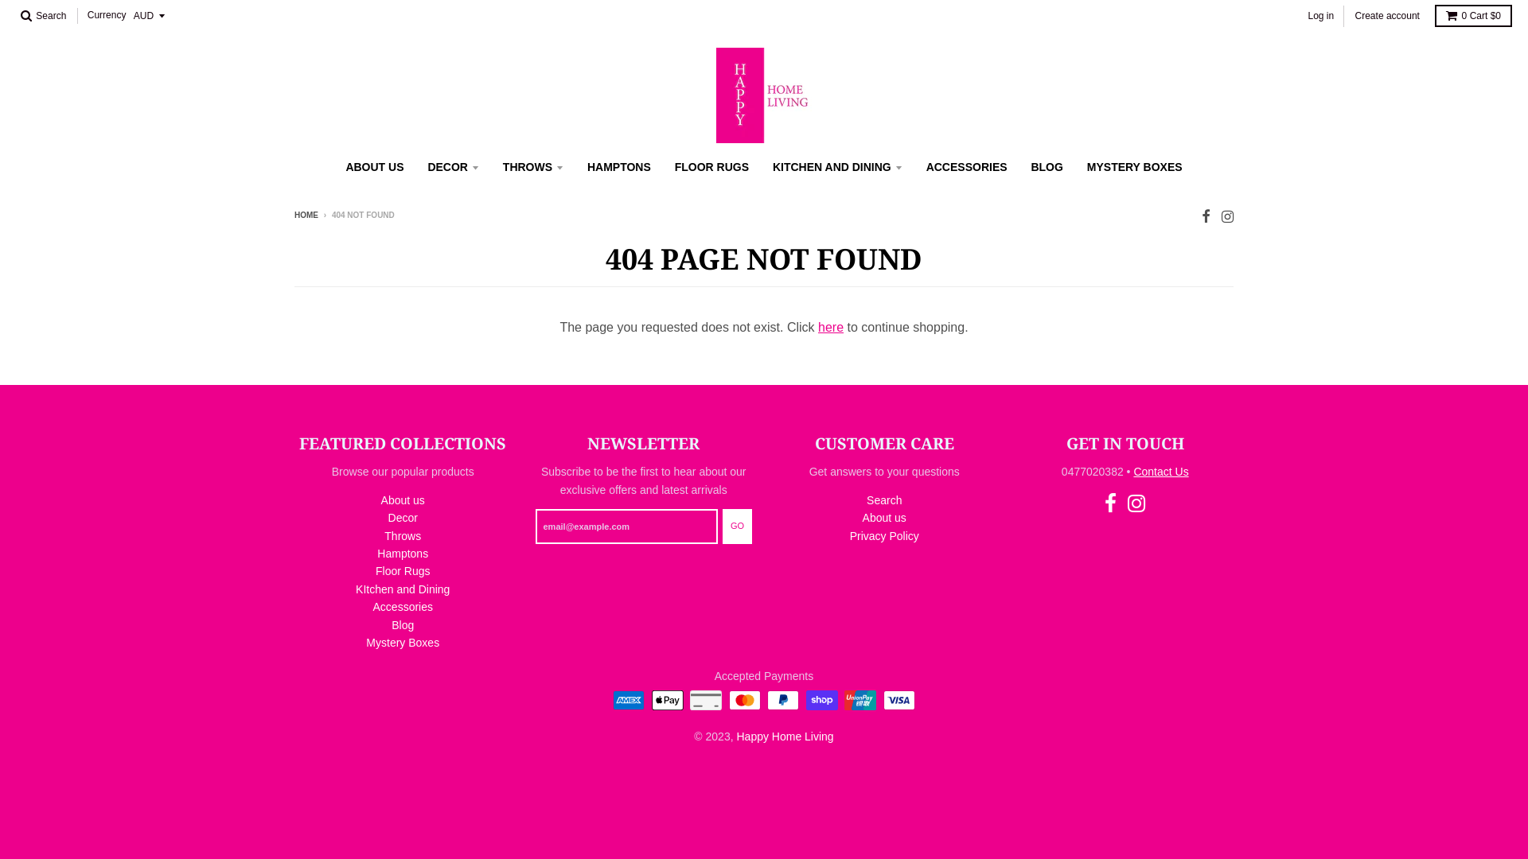  I want to click on Hamptons, so click(403, 554).